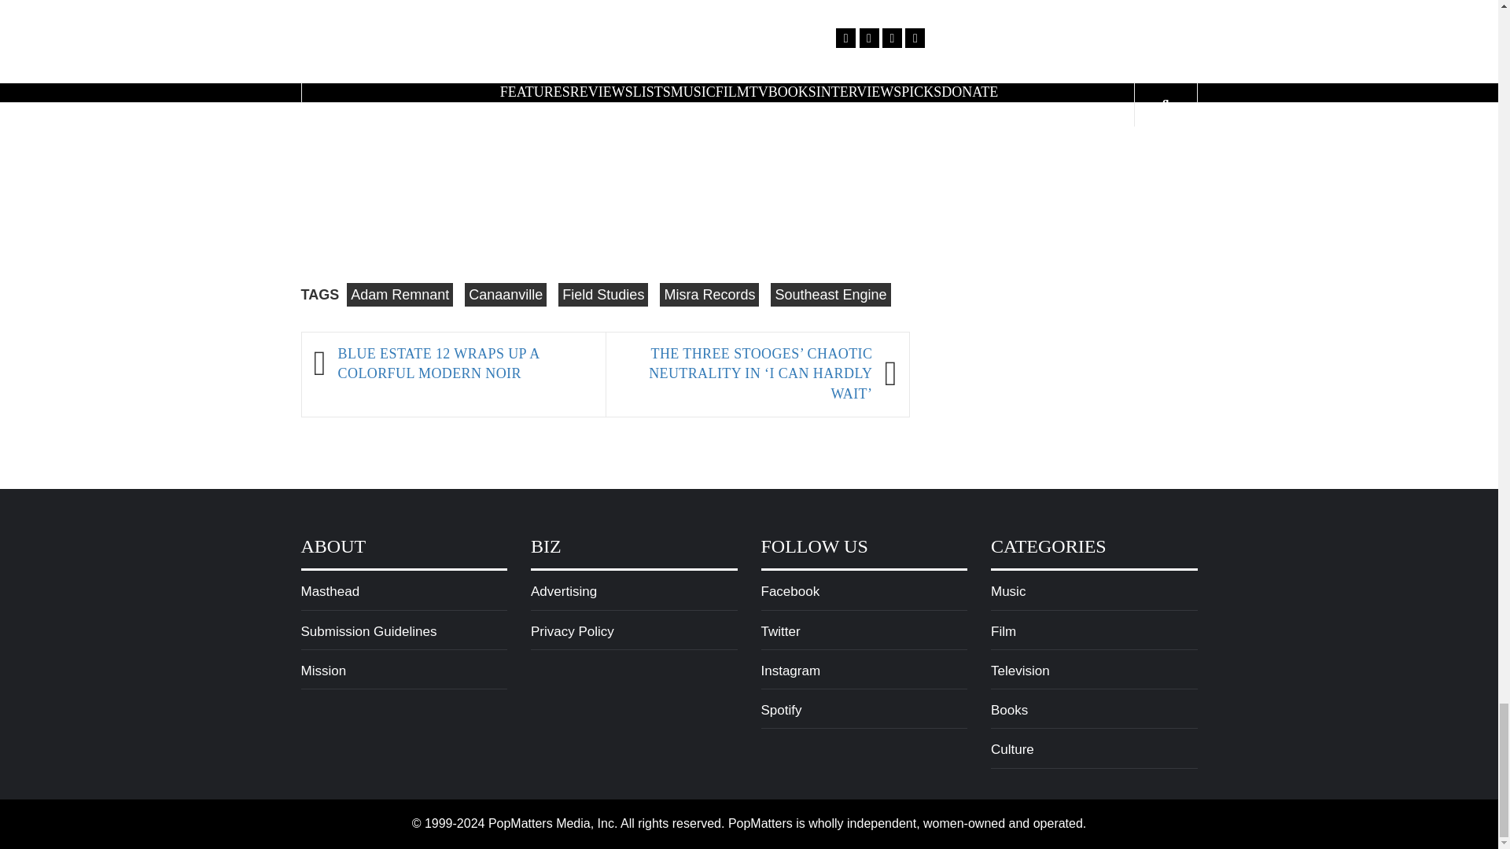 This screenshot has width=1510, height=849. Describe the element at coordinates (602, 294) in the screenshot. I see `Field Studies` at that location.